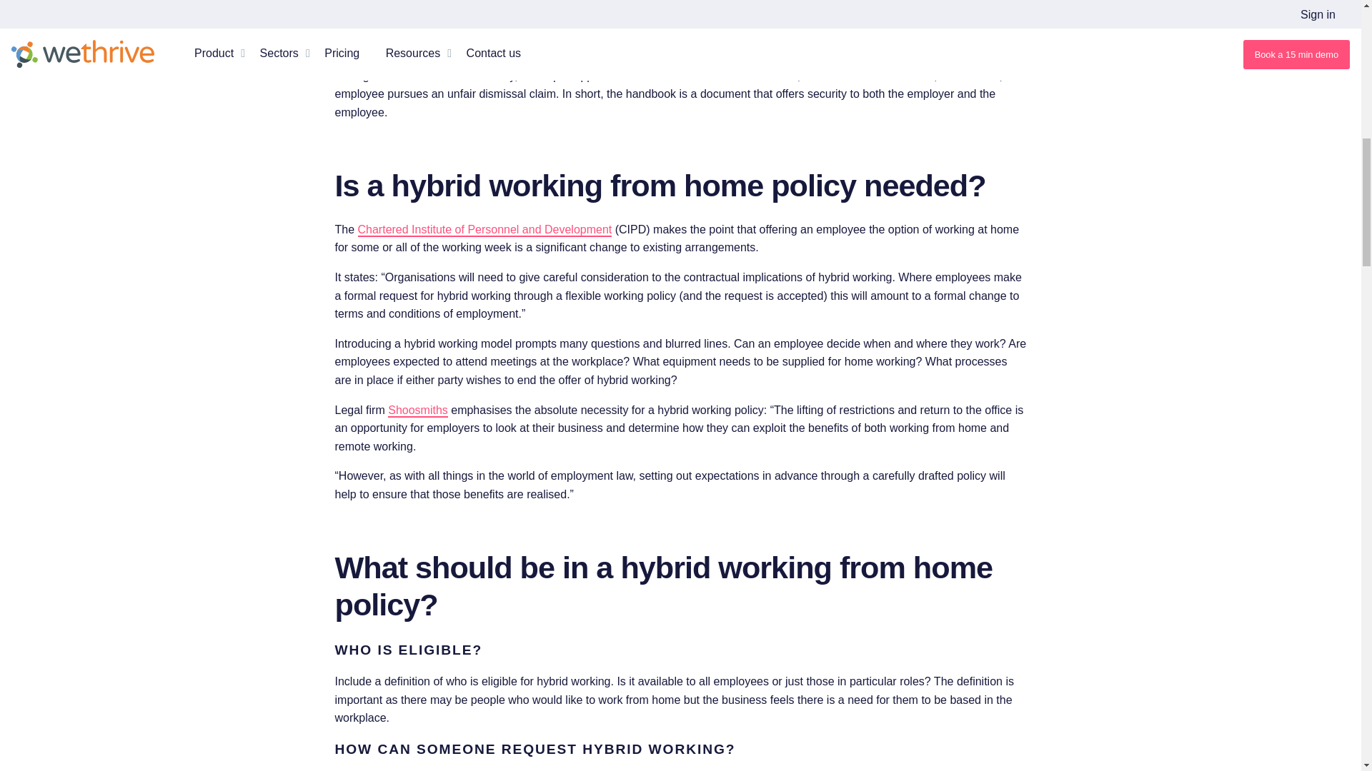 This screenshot has height=771, width=1372. What do you see at coordinates (418, 410) in the screenshot?
I see `Shoosmiths` at bounding box center [418, 410].